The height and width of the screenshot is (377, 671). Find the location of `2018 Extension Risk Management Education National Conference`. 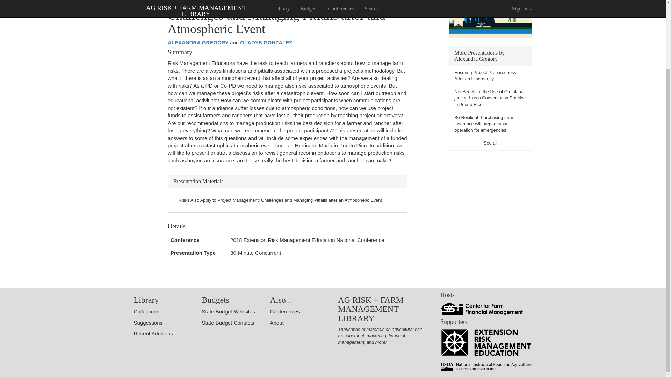

2018 Extension Risk Management Education National Conference is located at coordinates (307, 240).